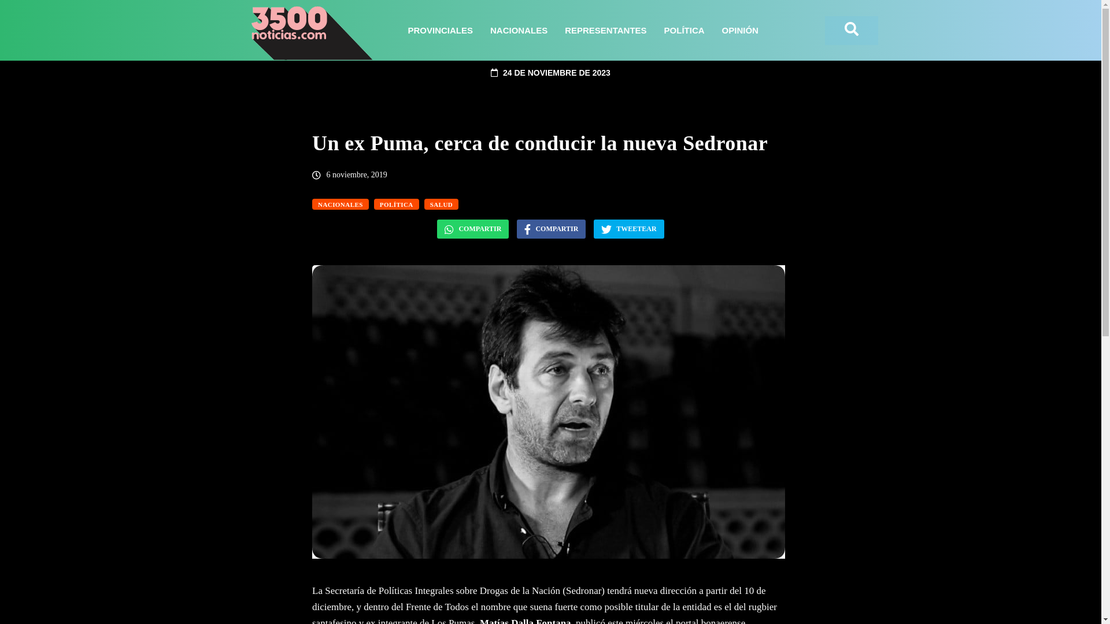 The height and width of the screenshot is (624, 1110). I want to click on SALUD, so click(442, 205).